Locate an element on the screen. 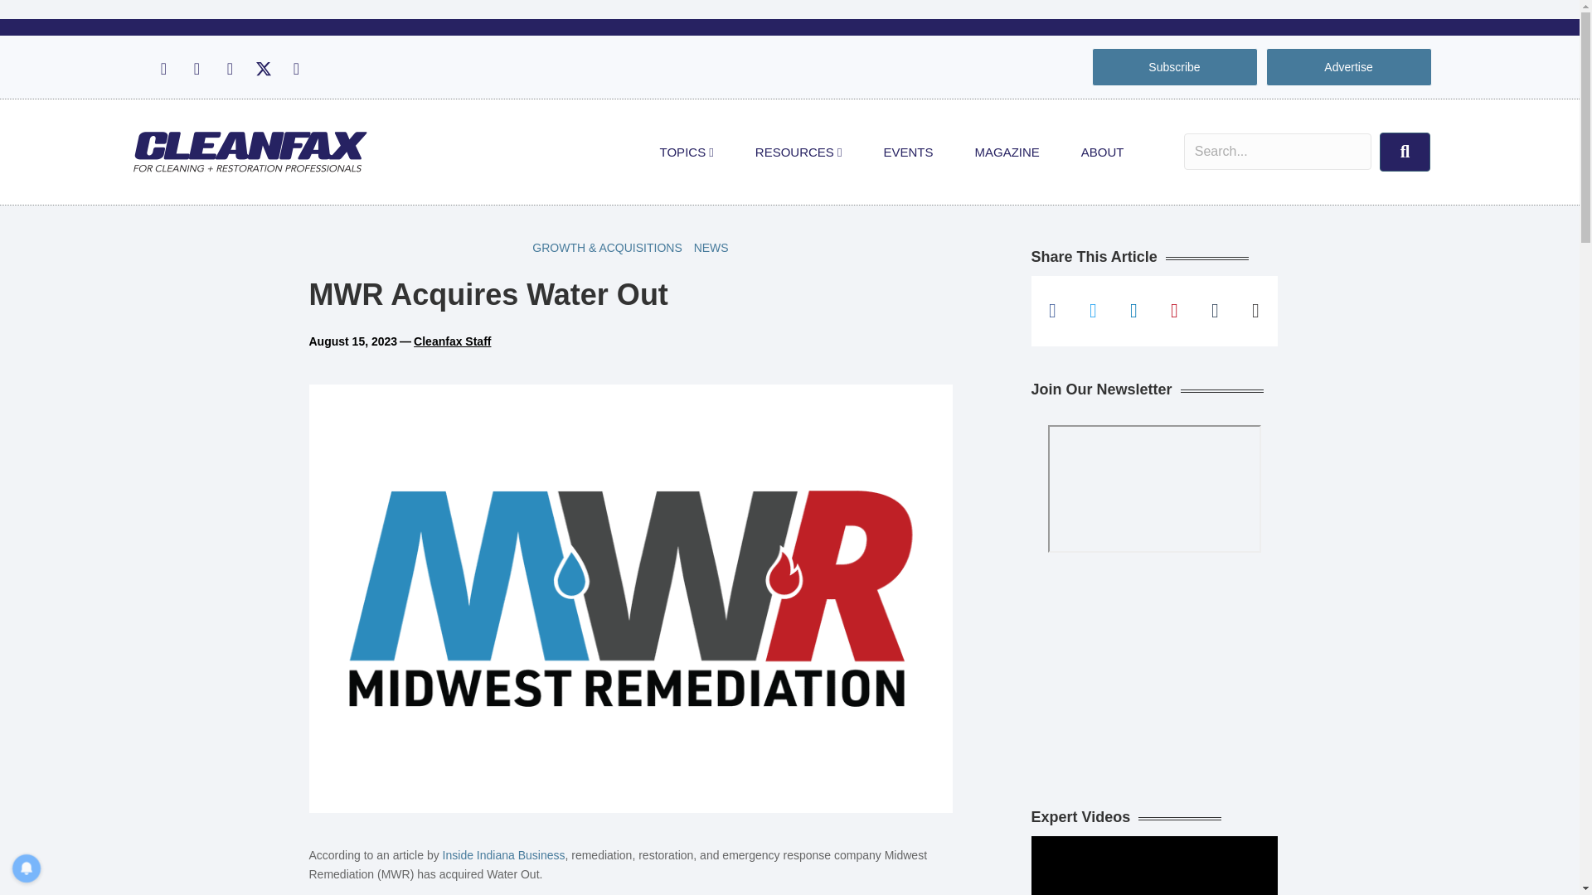  RESOURCES is located at coordinates (798, 152).